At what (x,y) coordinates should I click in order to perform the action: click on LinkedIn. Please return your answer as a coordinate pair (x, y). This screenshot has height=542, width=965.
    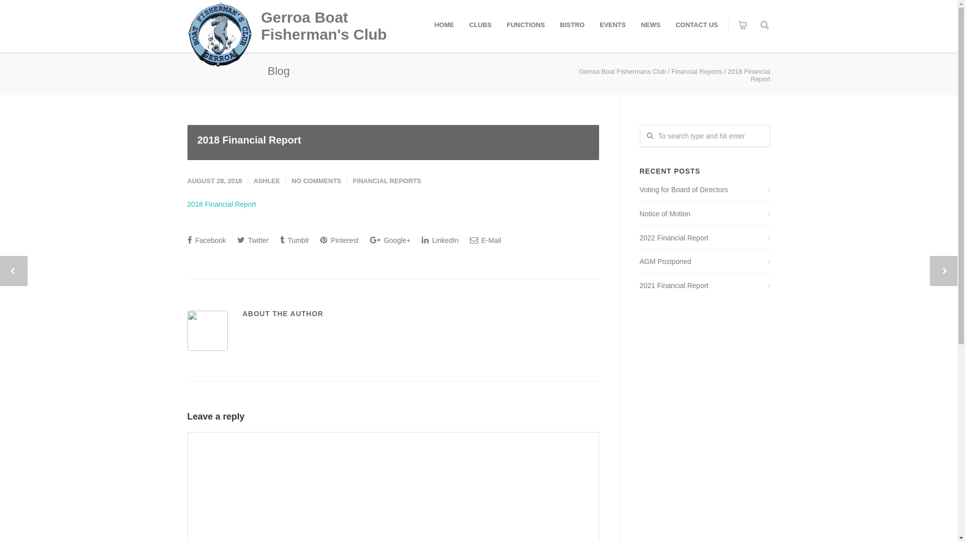
    Looking at the image, I should click on (440, 240).